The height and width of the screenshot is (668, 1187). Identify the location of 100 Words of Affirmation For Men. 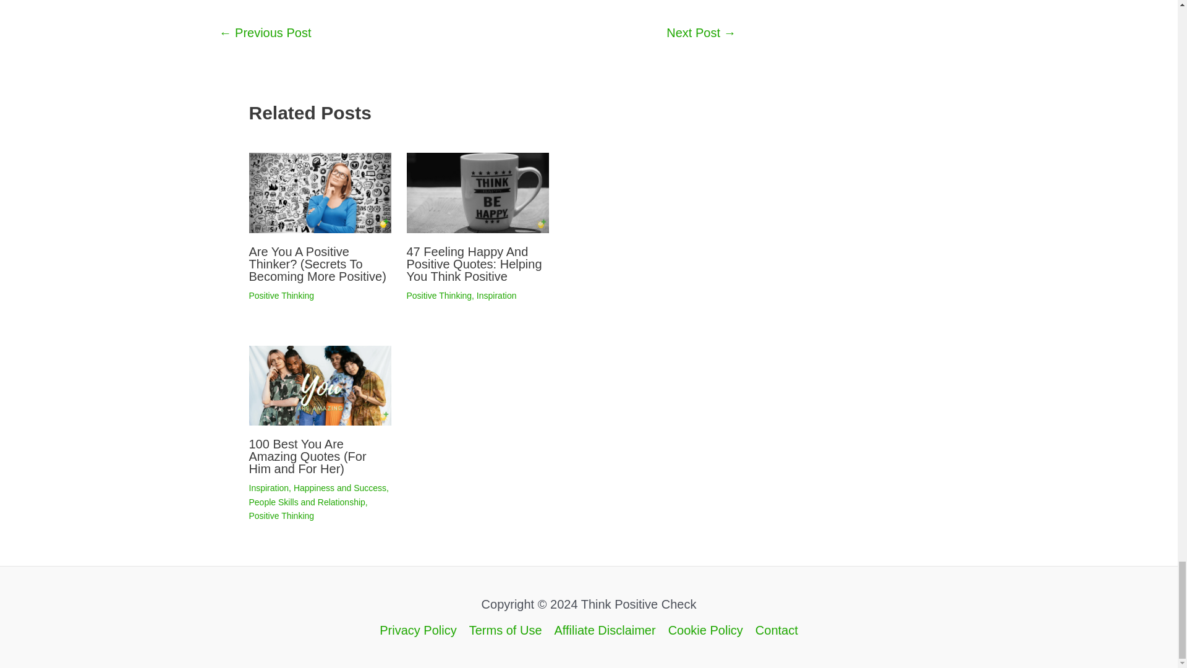
(265, 32).